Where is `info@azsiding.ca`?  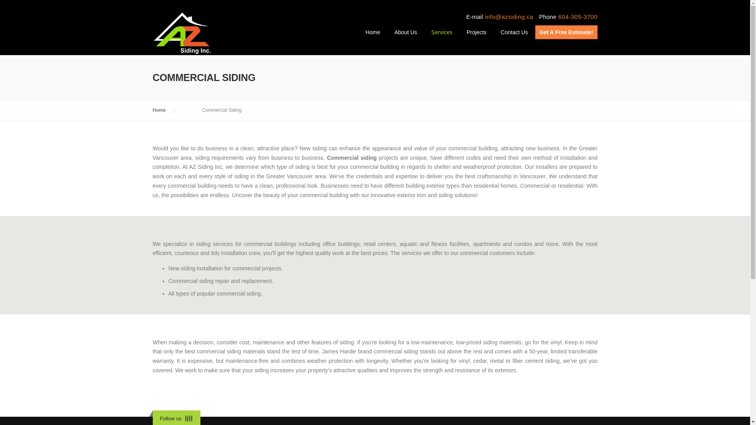
info@azsiding.ca is located at coordinates (509, 17).